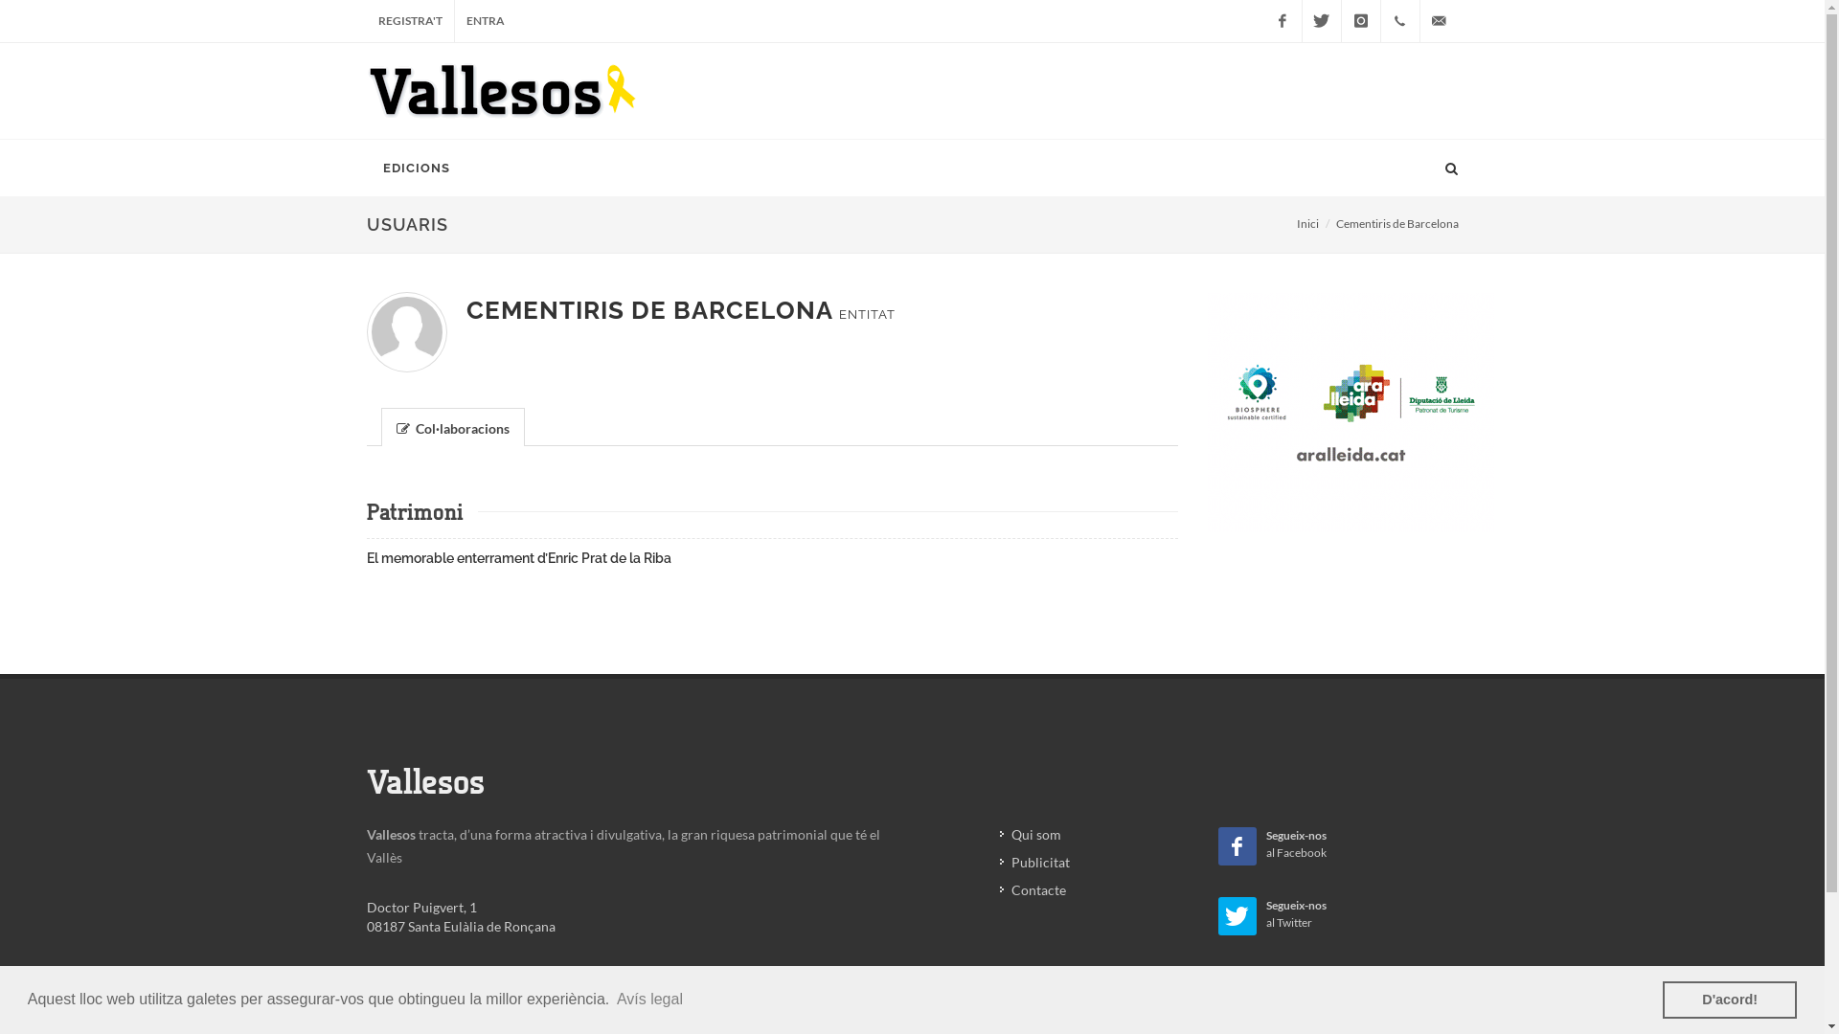 This screenshot has height=1034, width=1839. I want to click on Qui som, so click(1033, 835).